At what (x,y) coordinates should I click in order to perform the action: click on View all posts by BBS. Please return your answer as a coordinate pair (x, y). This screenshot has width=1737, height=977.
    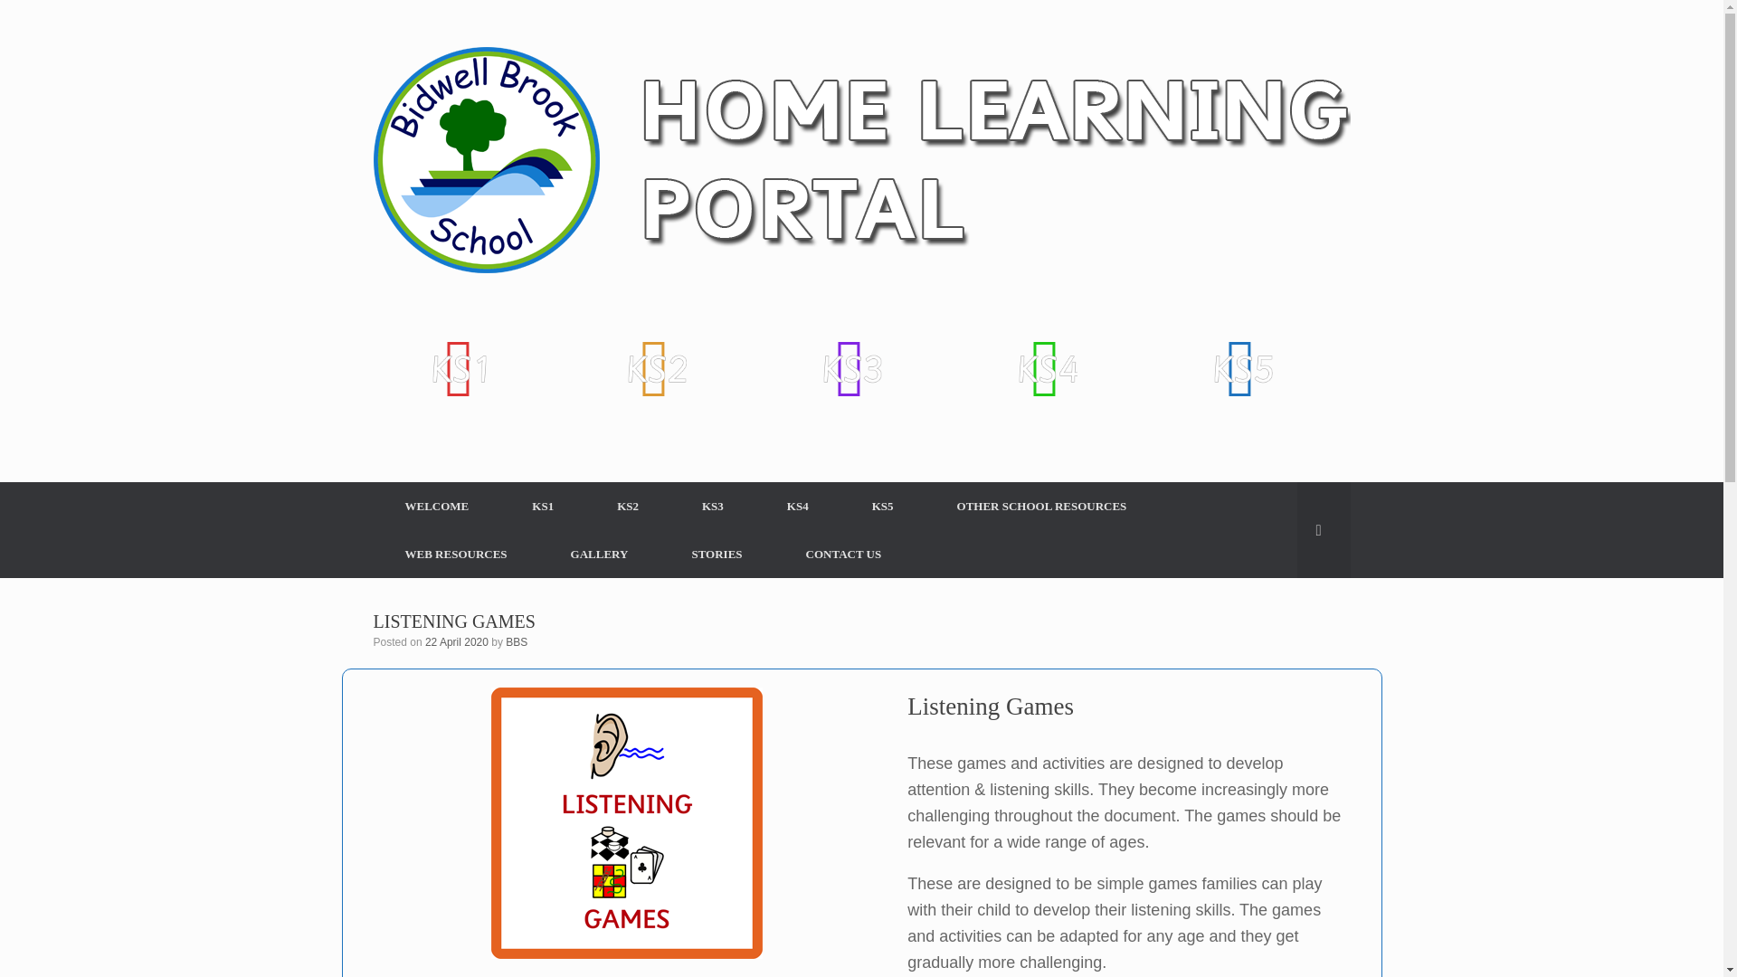
    Looking at the image, I should click on (516, 642).